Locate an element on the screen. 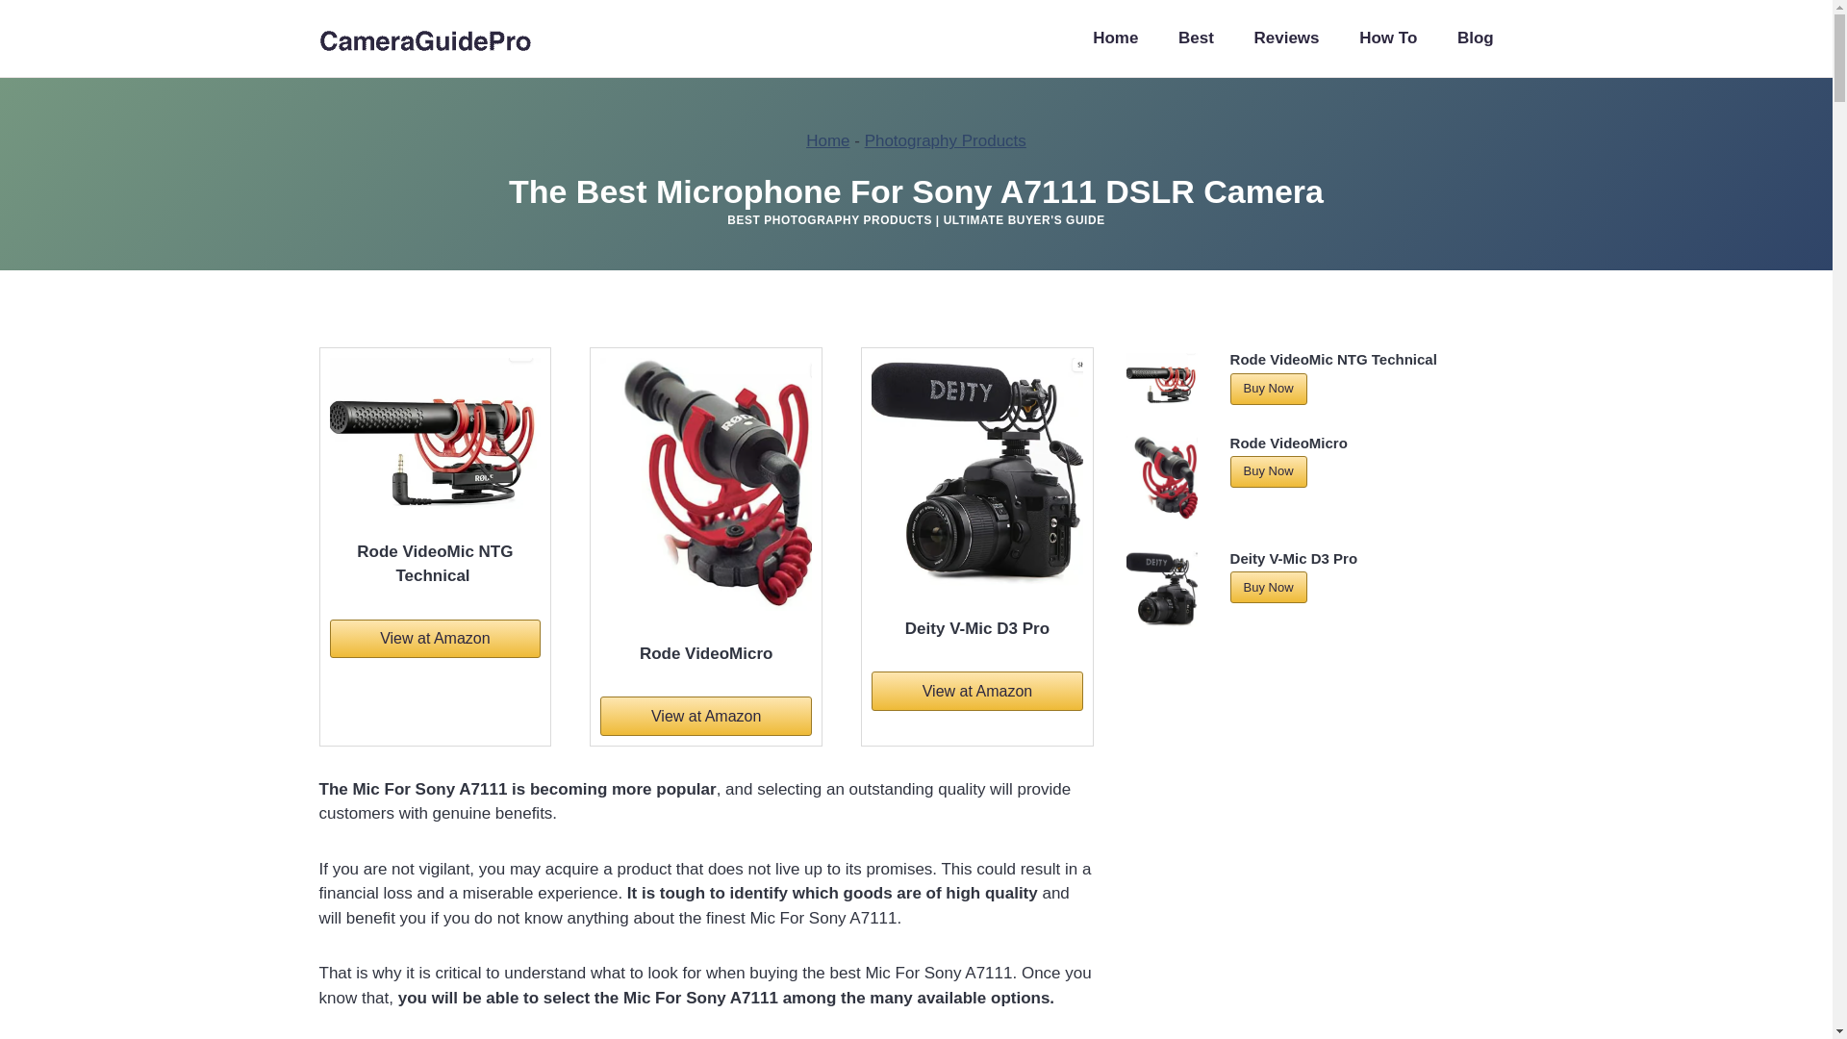 This screenshot has height=1039, width=1847. Home is located at coordinates (827, 140).